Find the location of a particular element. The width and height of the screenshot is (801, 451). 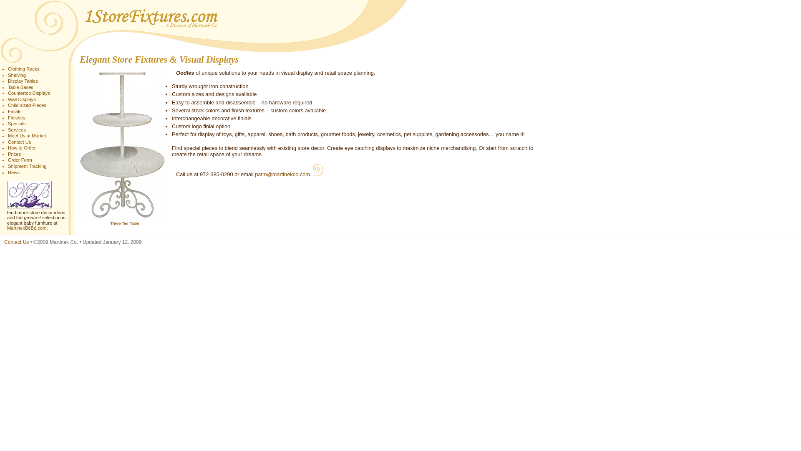

Clothing Racks is located at coordinates (23, 69).